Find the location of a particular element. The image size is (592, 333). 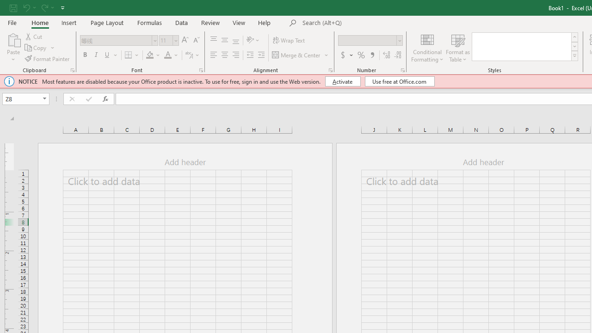

Decrease Indent is located at coordinates (250, 55).